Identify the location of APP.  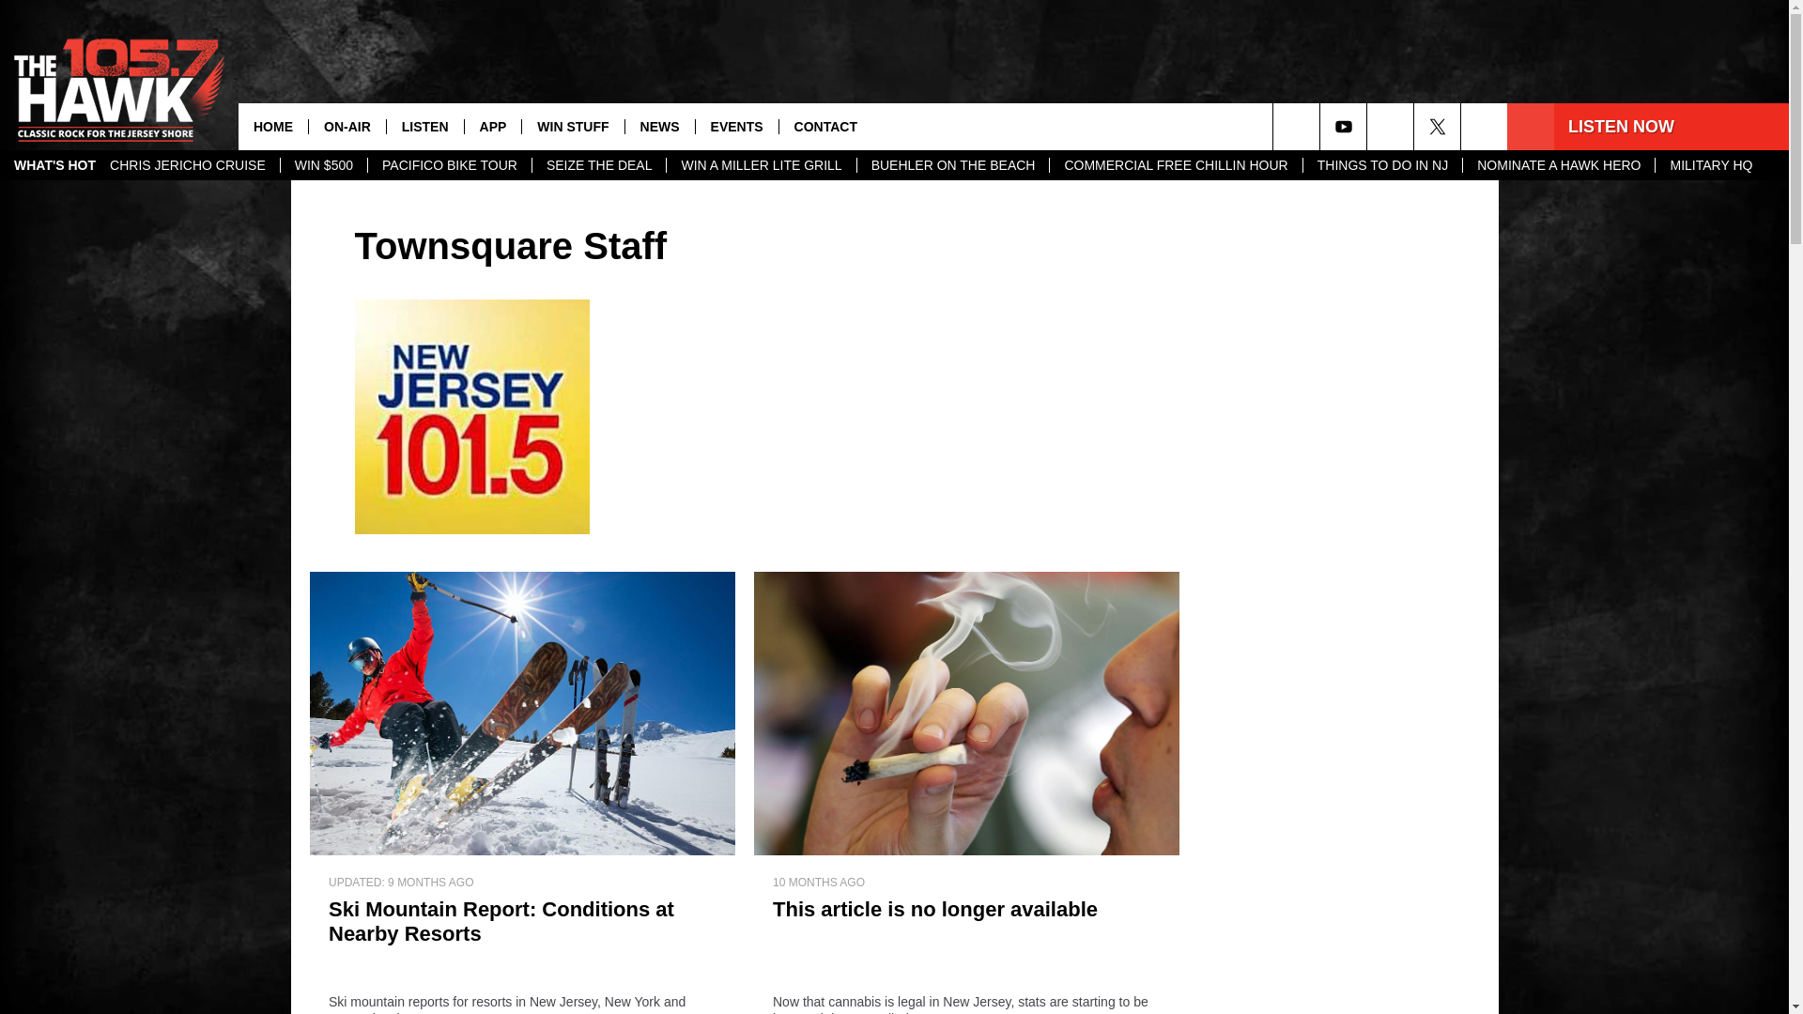
(492, 126).